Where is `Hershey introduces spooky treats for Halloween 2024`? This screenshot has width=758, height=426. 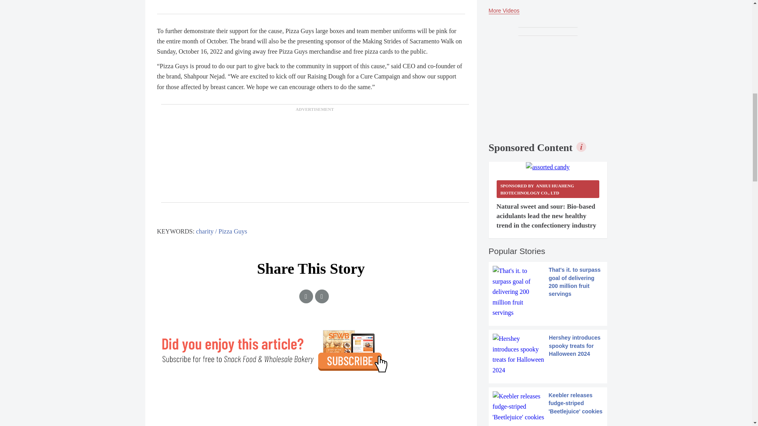 Hershey introduces spooky treats for Halloween 2024 is located at coordinates (548, 354).